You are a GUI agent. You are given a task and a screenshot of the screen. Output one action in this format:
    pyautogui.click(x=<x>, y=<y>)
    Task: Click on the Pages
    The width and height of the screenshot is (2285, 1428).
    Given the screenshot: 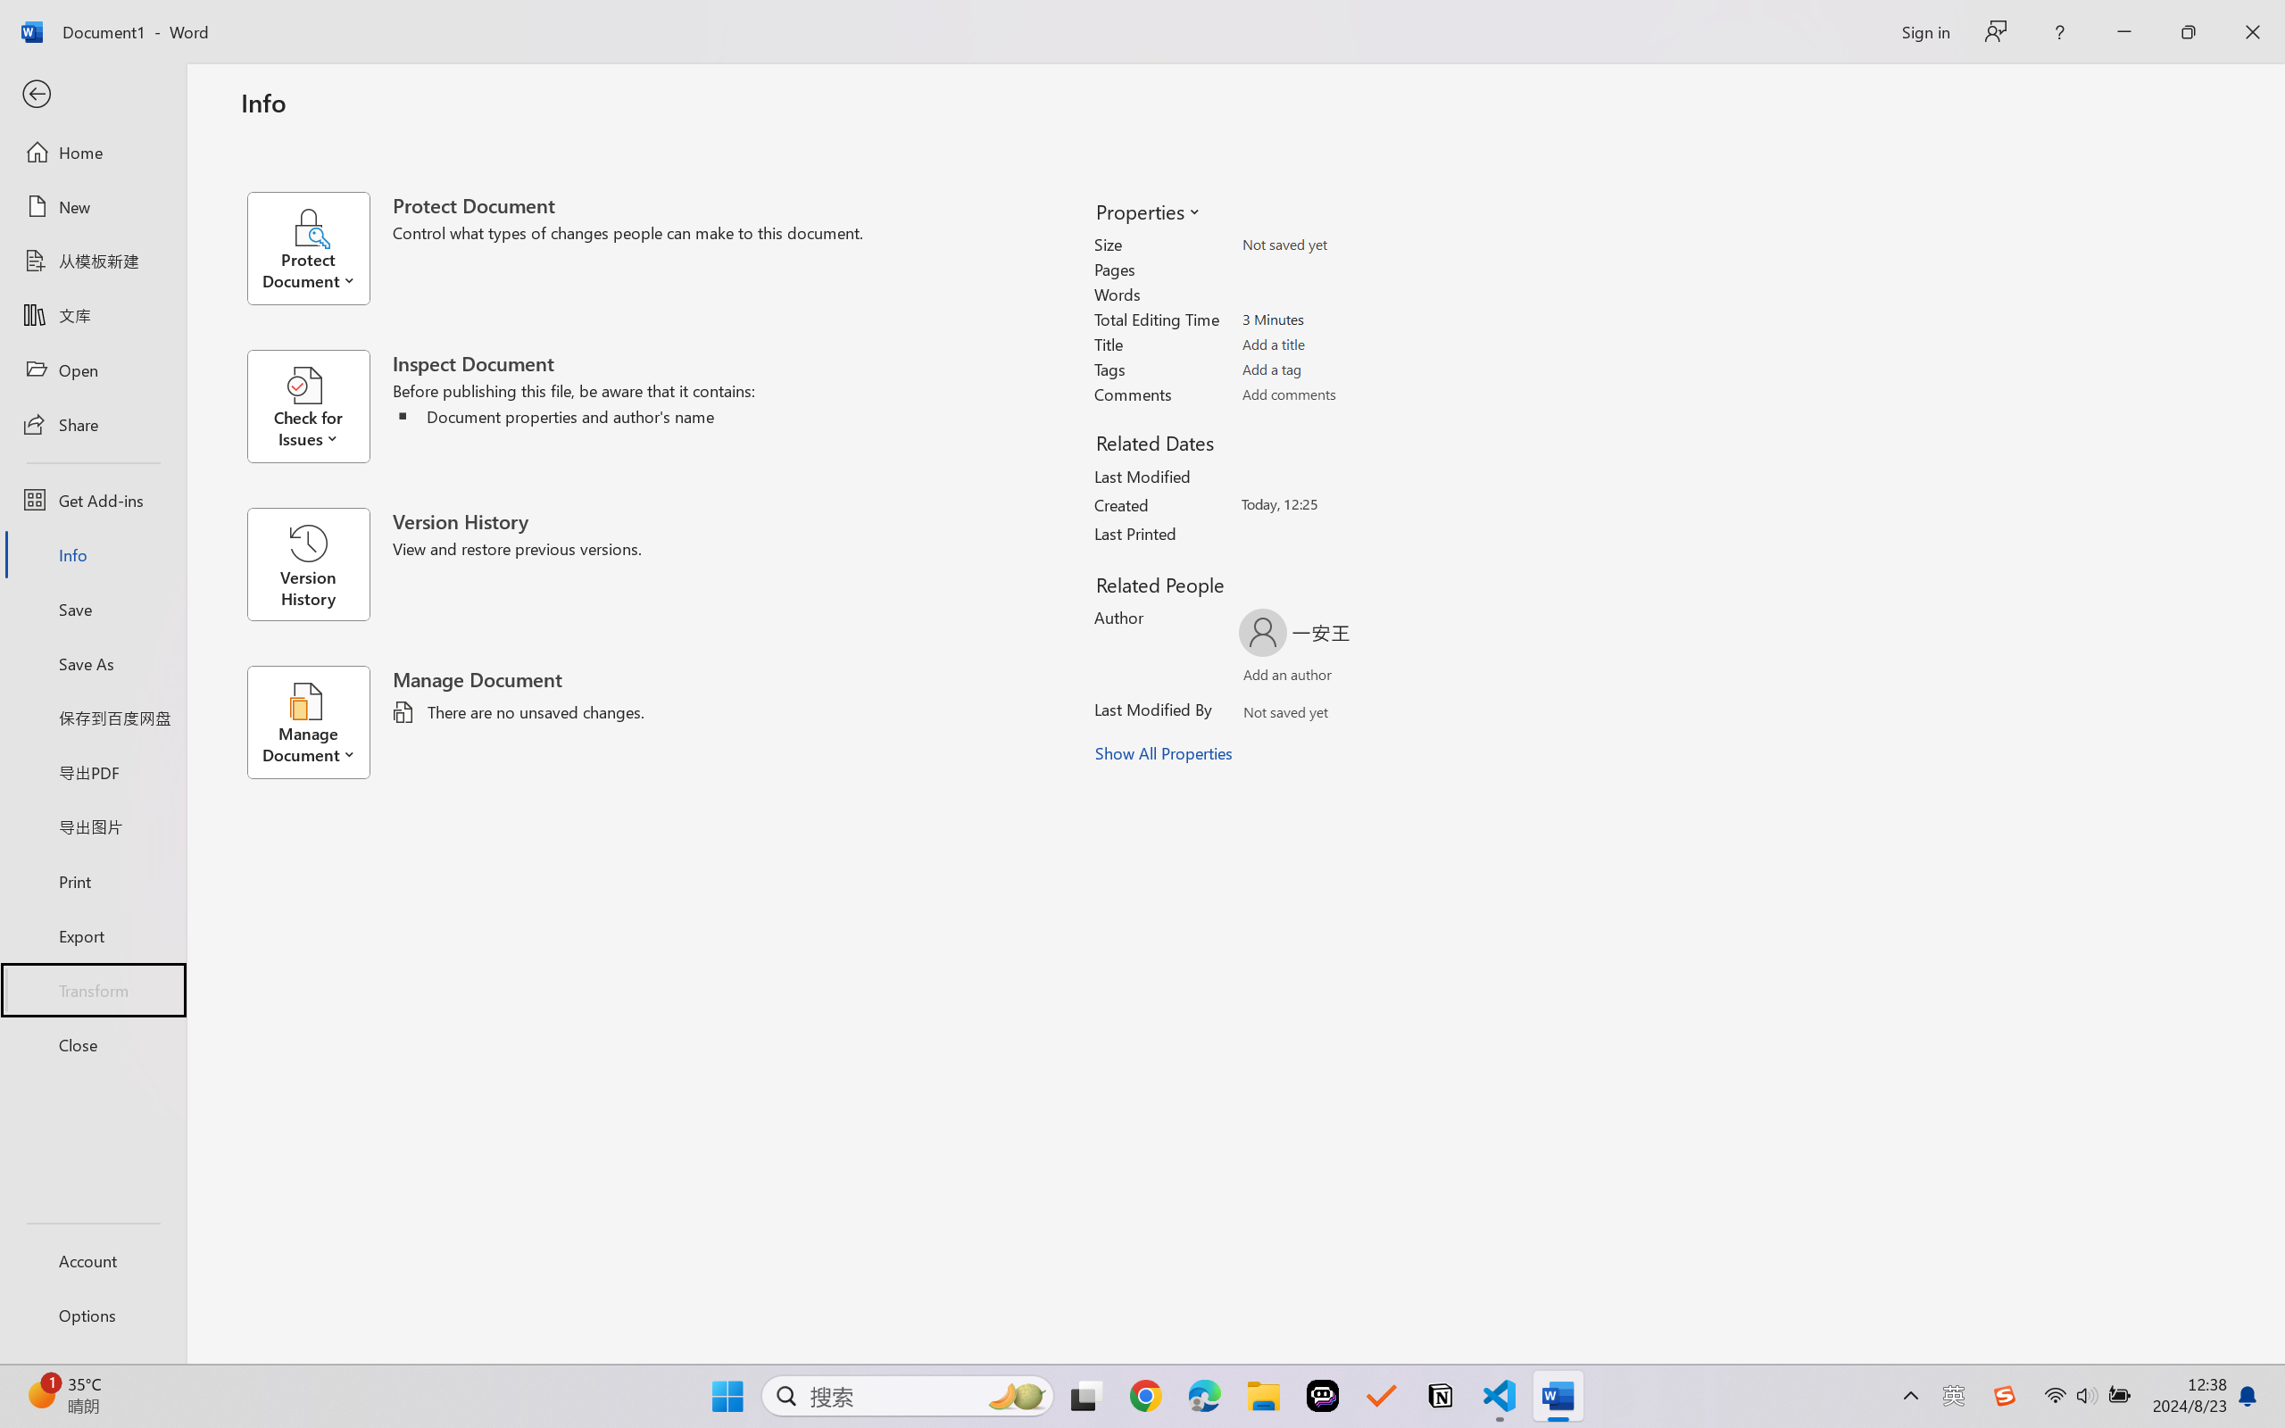 What is the action you would take?
    pyautogui.click(x=1346, y=269)
    